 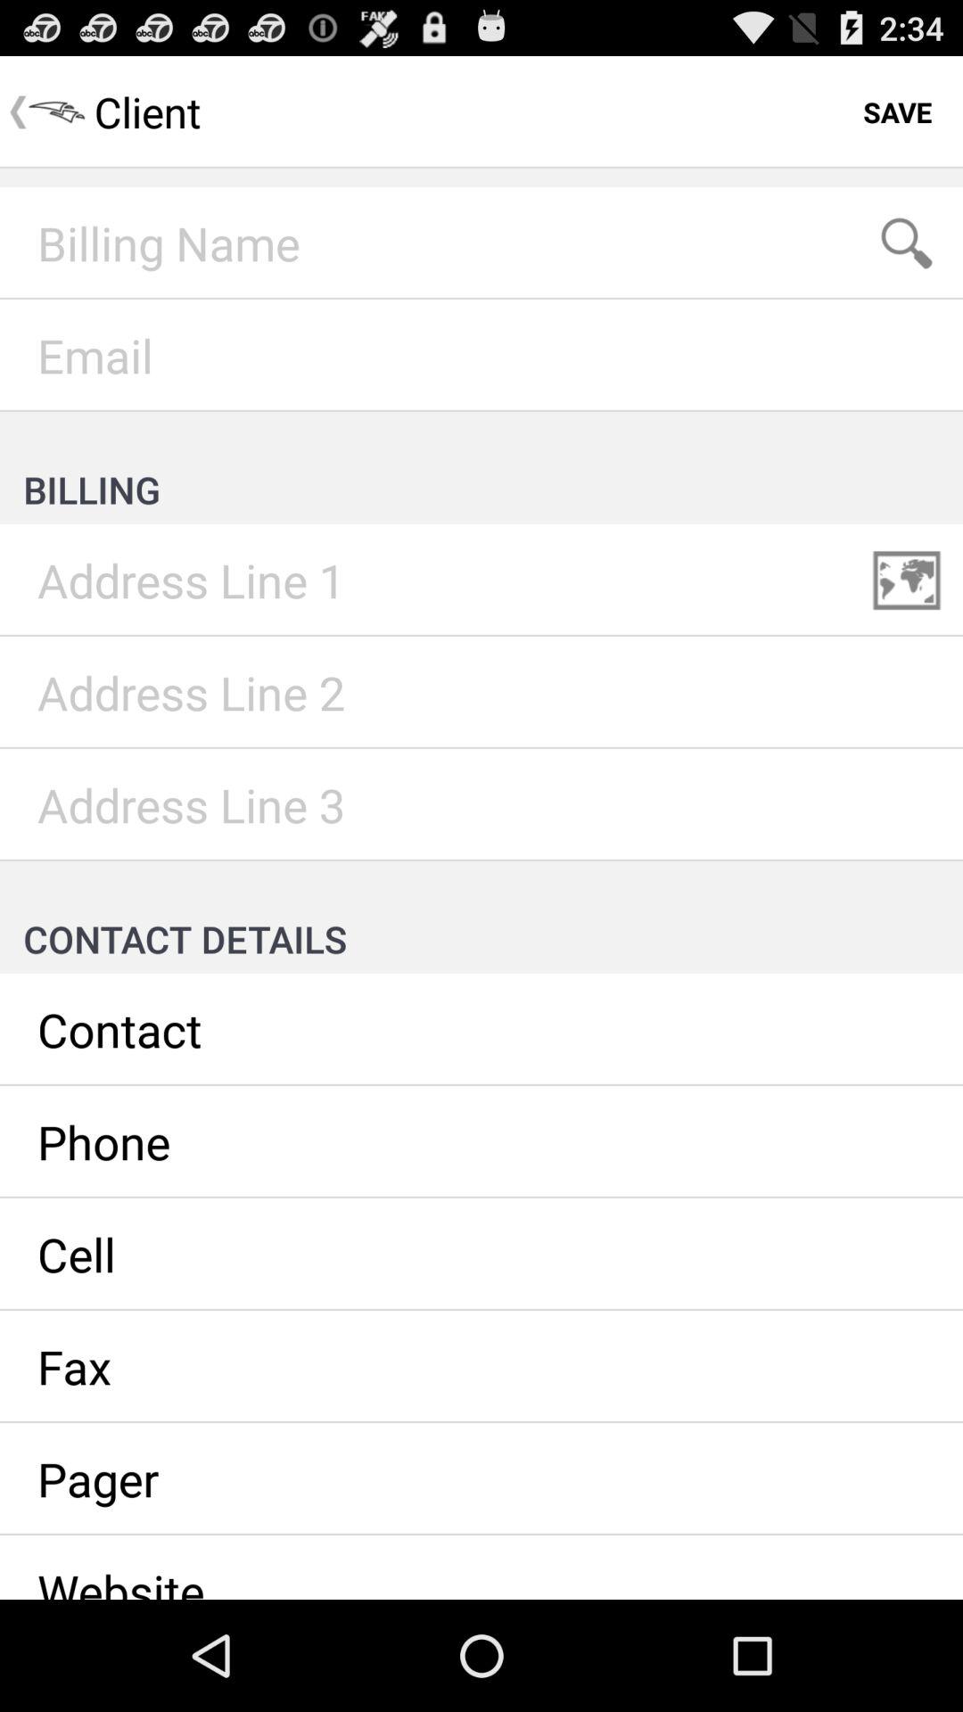 I want to click on search button, so click(x=907, y=243).